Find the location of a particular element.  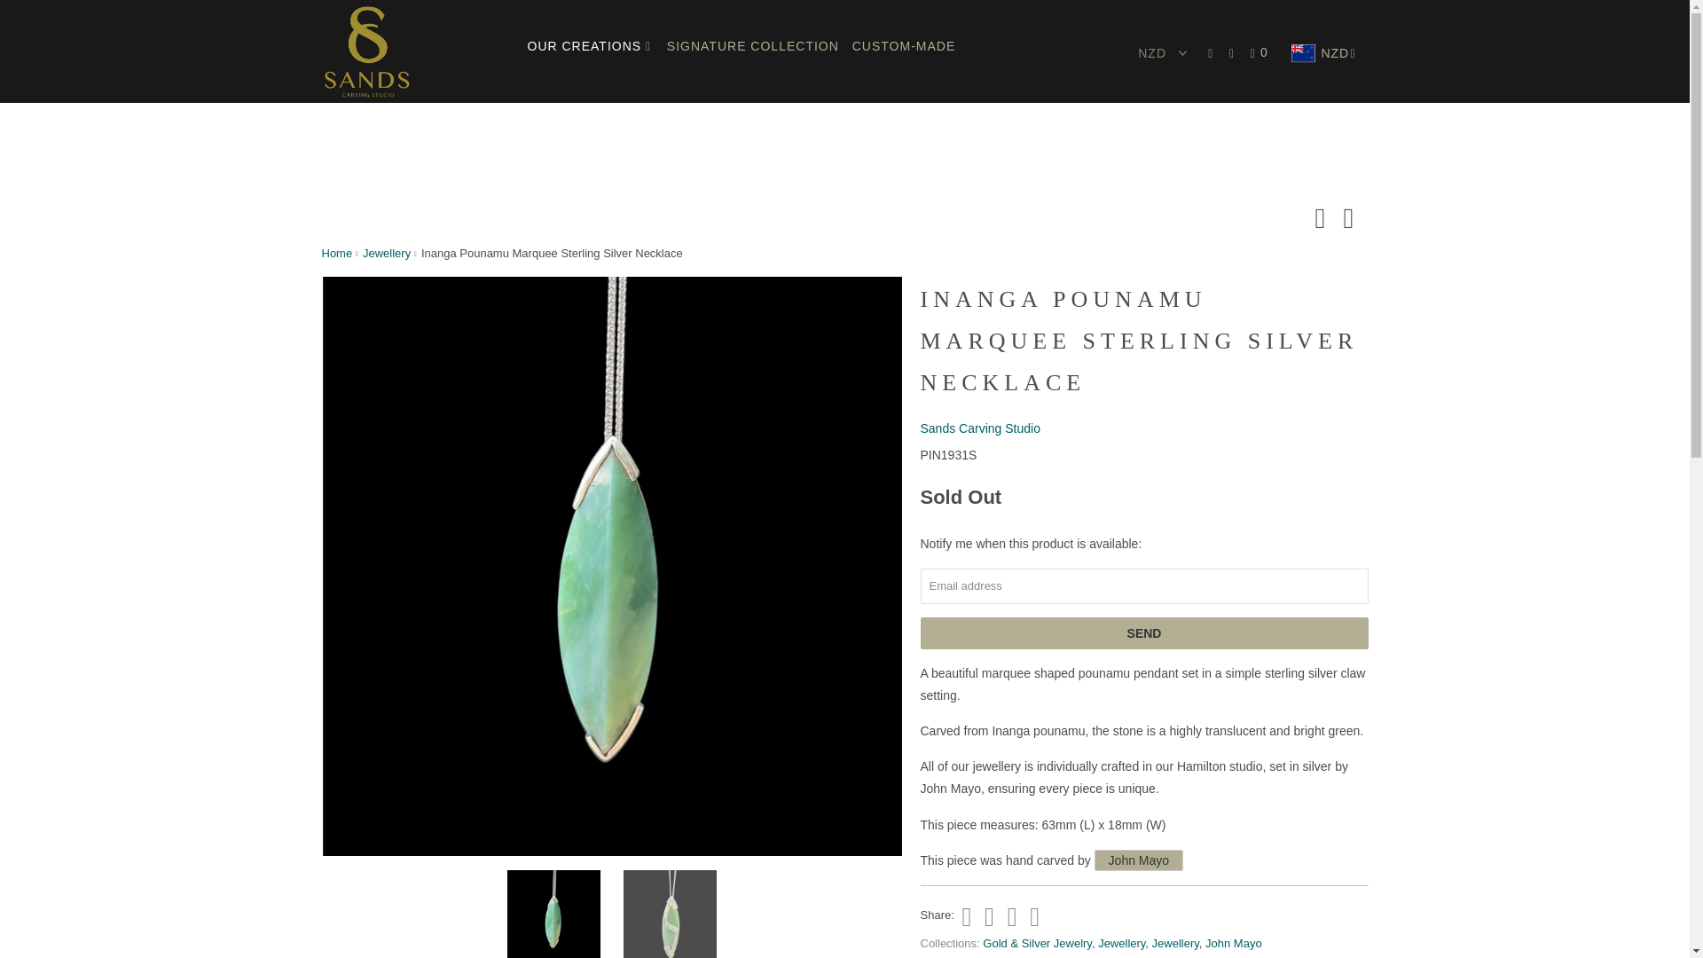

OUR CREATIONS is located at coordinates (589, 46).